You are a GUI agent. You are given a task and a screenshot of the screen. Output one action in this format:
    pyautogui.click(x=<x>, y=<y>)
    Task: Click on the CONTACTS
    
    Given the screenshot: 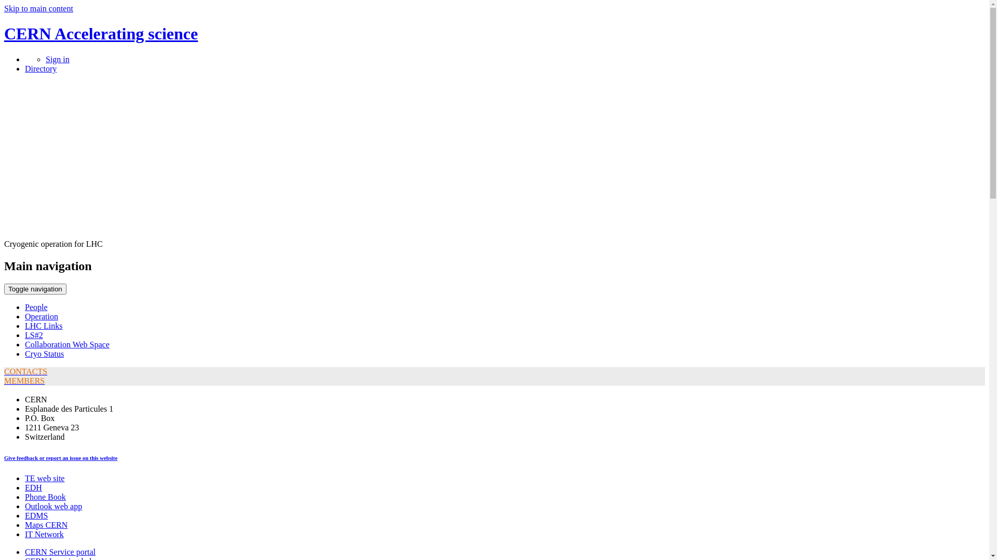 What is the action you would take?
    pyautogui.click(x=26, y=371)
    